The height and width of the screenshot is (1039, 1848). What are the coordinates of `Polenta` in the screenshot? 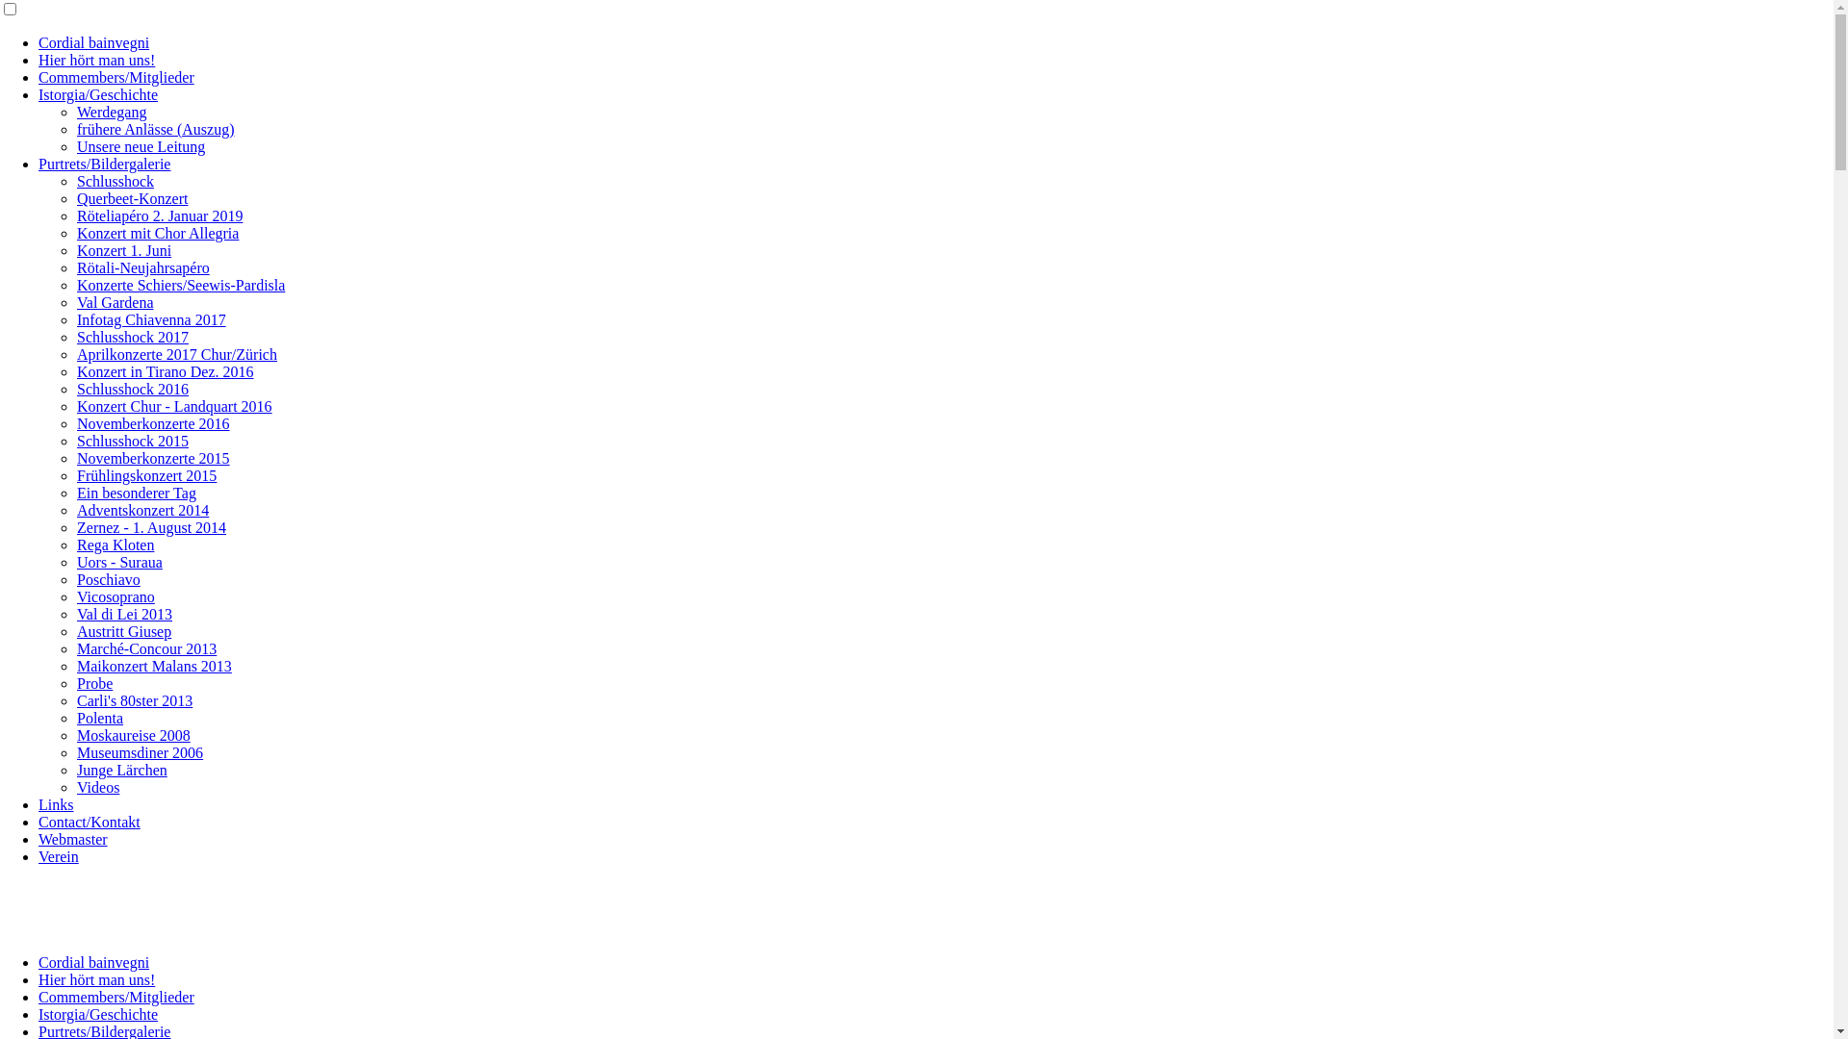 It's located at (100, 718).